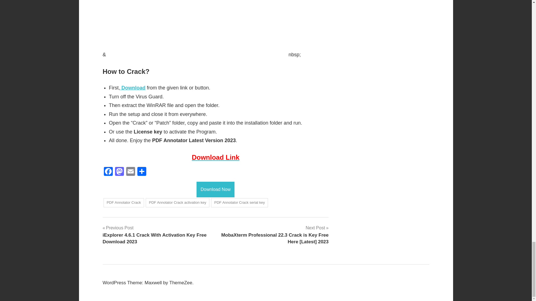  Describe the element at coordinates (142, 172) in the screenshot. I see `Share` at that location.